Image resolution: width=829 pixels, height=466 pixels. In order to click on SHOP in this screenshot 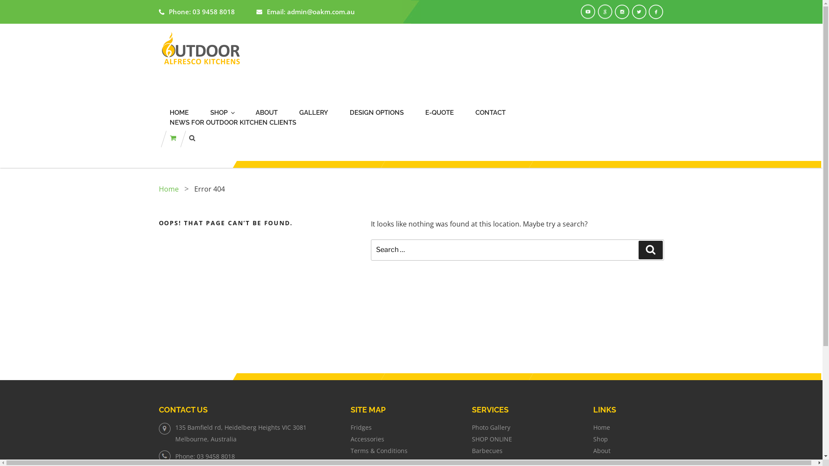, I will do `click(222, 113)`.